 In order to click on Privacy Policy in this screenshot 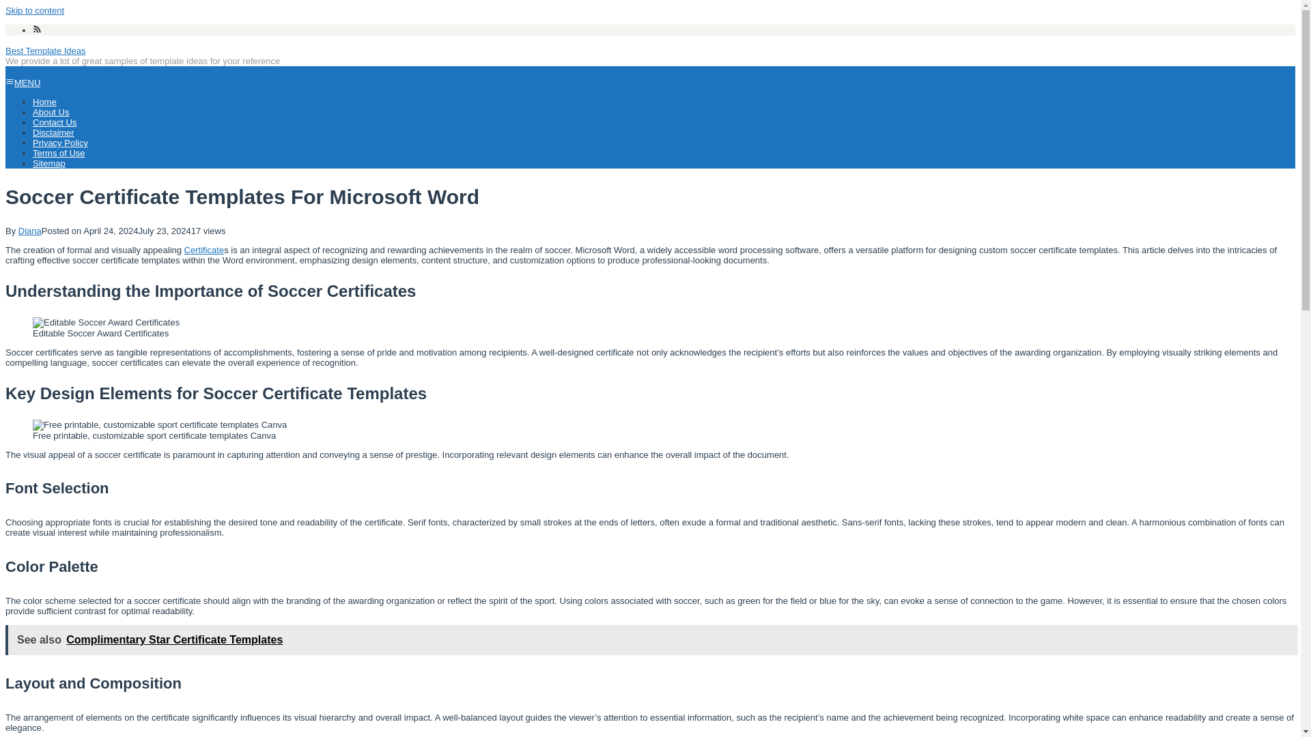, I will do `click(60, 143)`.